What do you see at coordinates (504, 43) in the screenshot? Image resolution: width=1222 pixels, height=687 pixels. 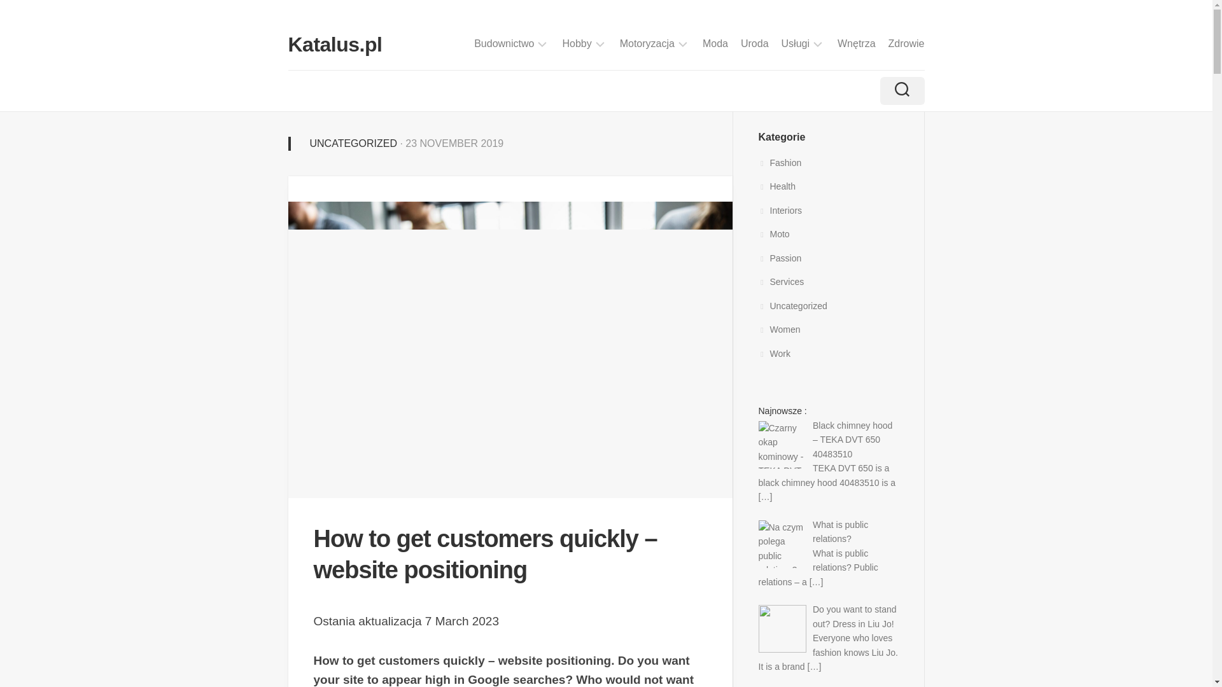 I see `Budownictwo` at bounding box center [504, 43].